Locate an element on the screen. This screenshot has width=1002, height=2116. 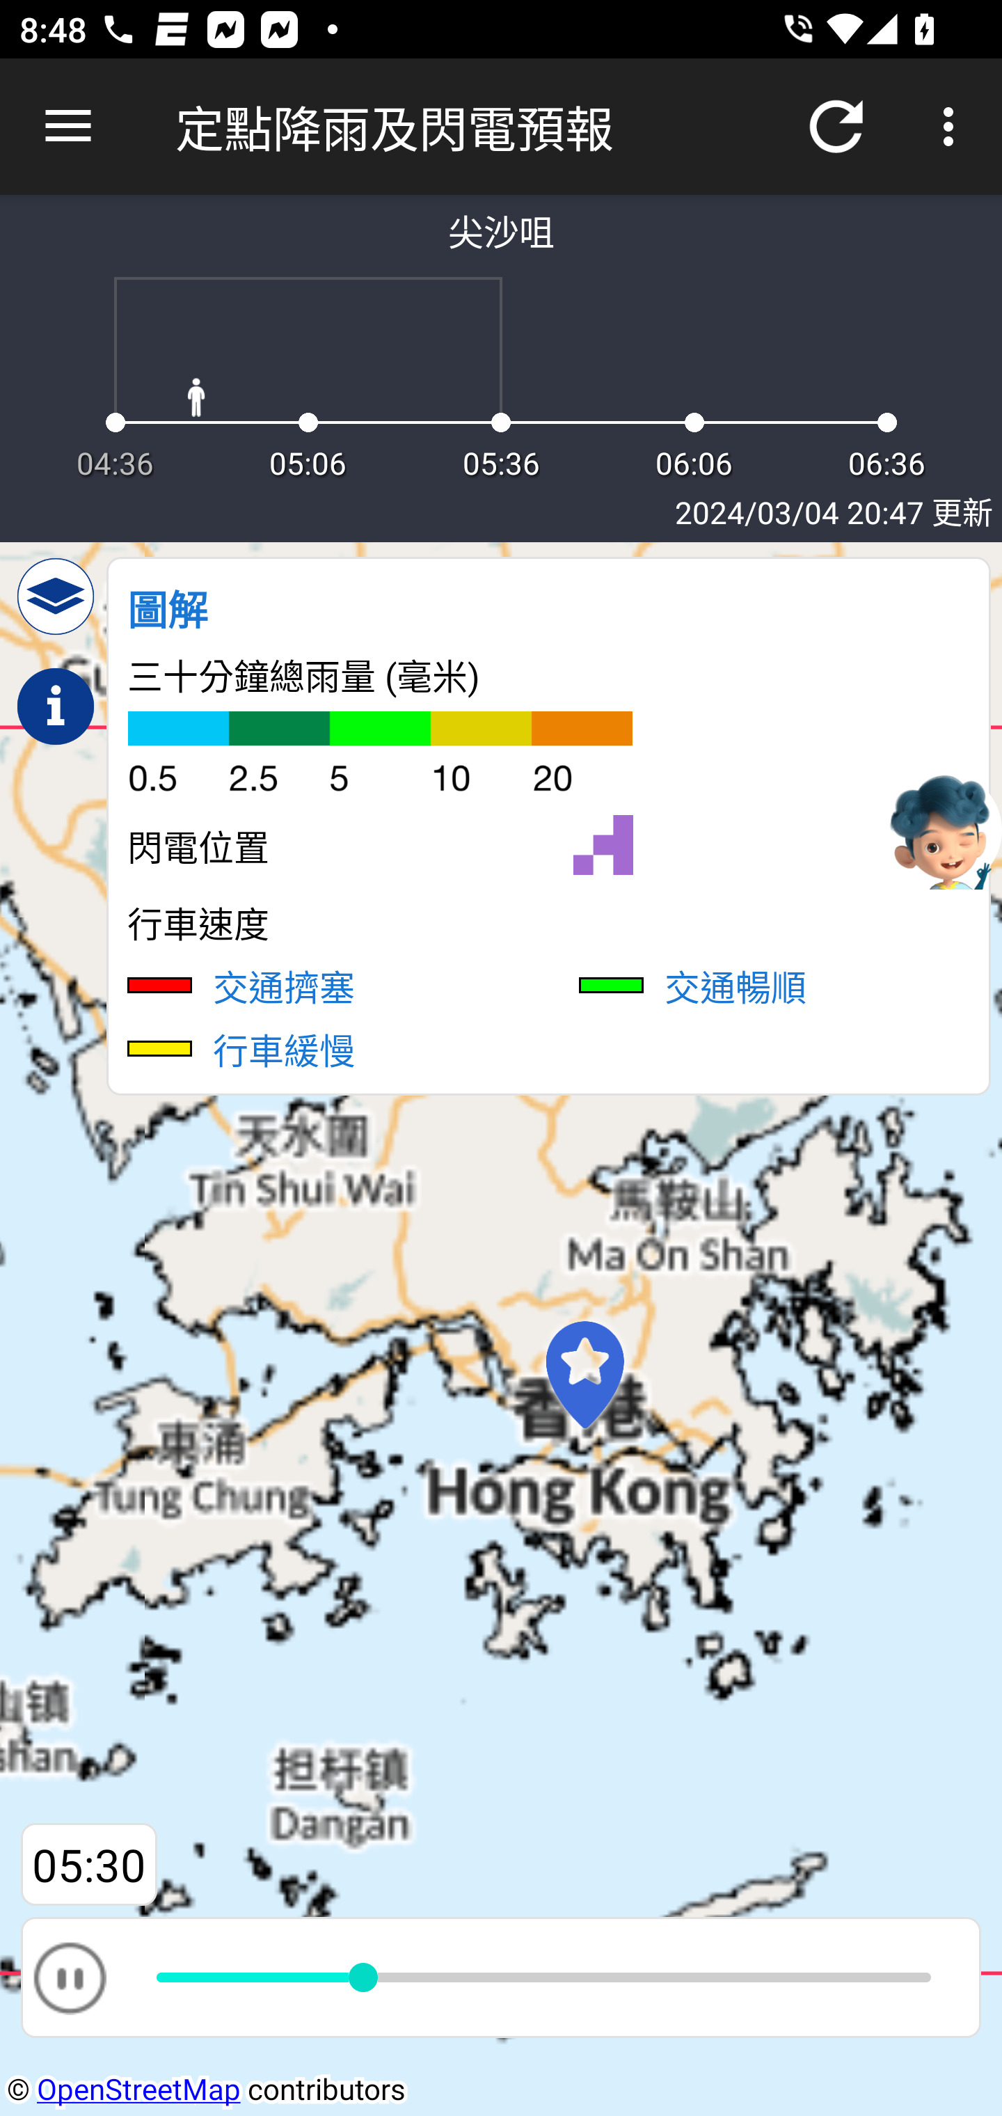
重新整理 is located at coordinates (836, 127).